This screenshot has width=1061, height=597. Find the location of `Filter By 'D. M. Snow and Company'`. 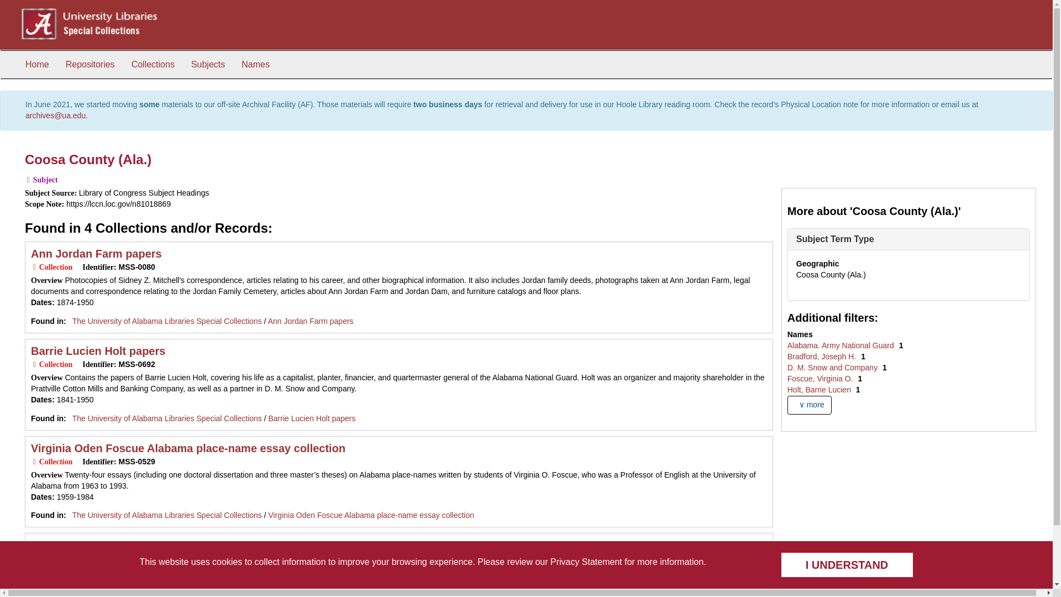

Filter By 'D. M. Snow and Company' is located at coordinates (833, 367).